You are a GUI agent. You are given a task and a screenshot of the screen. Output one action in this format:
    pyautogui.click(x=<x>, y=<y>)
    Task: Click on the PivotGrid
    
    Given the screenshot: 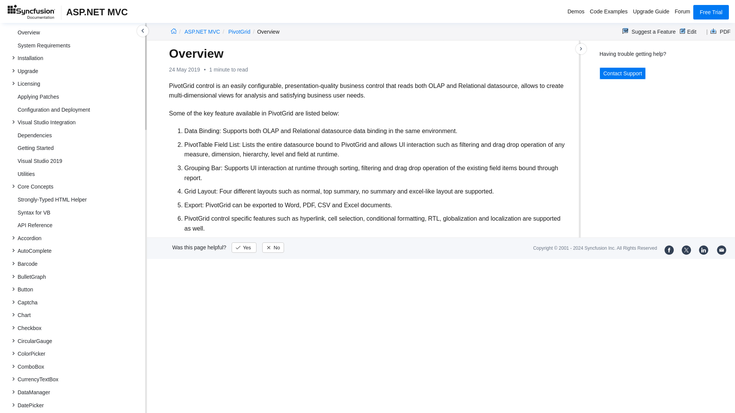 What is the action you would take?
    pyautogui.click(x=239, y=31)
    